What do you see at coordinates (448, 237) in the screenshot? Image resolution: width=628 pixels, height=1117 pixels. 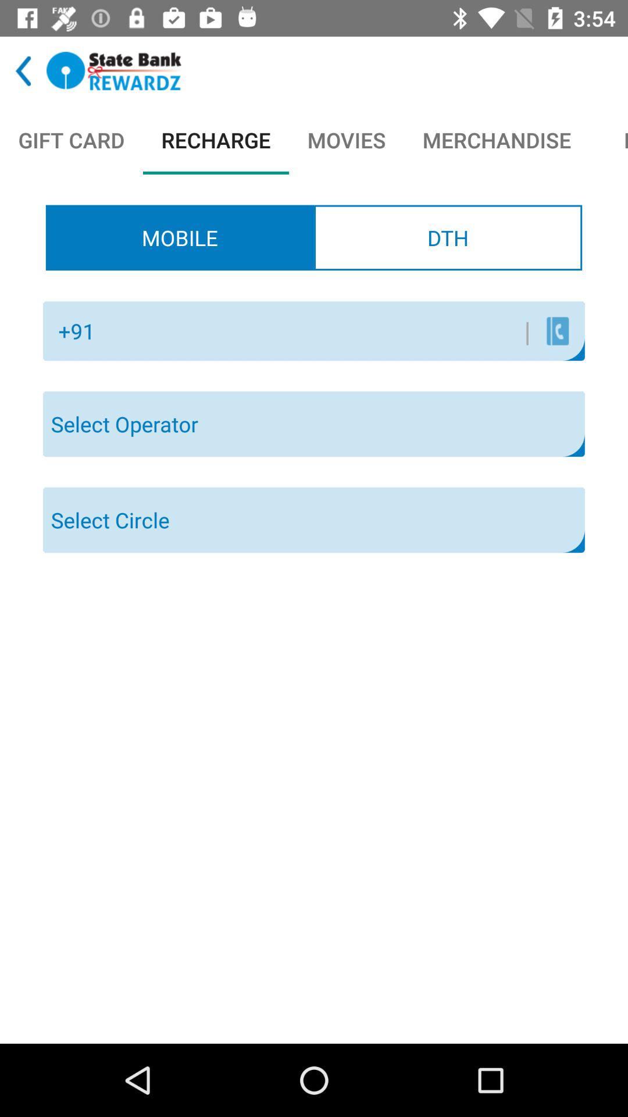 I see `select the item below movies icon` at bounding box center [448, 237].